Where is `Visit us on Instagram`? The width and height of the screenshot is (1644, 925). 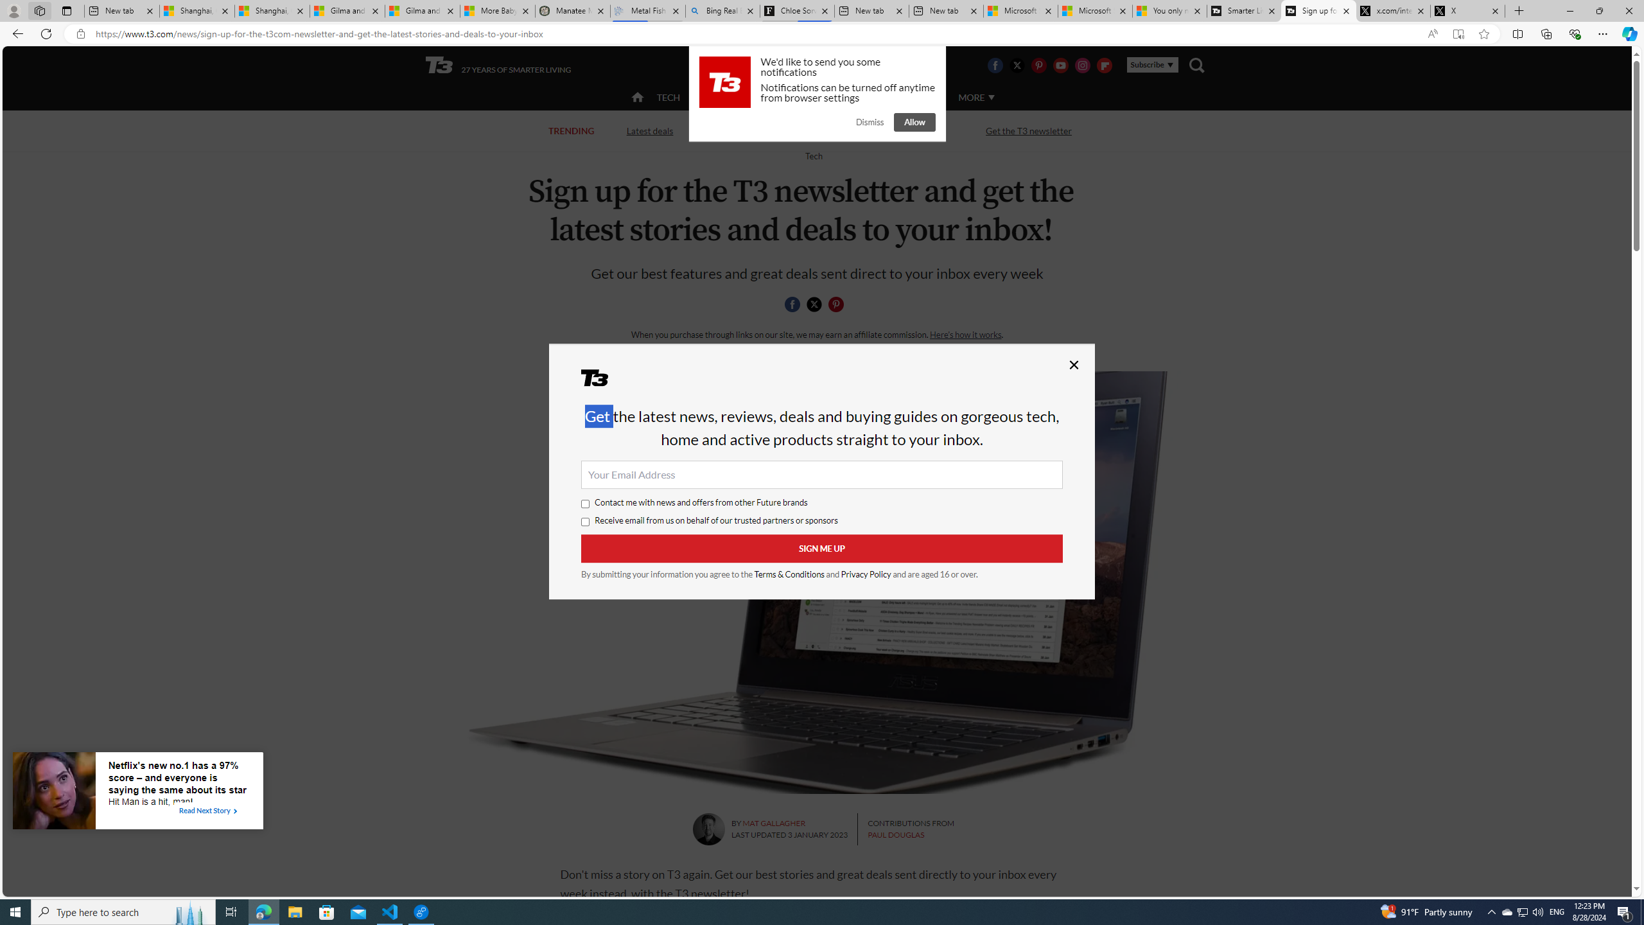 Visit us on Instagram is located at coordinates (1083, 65).